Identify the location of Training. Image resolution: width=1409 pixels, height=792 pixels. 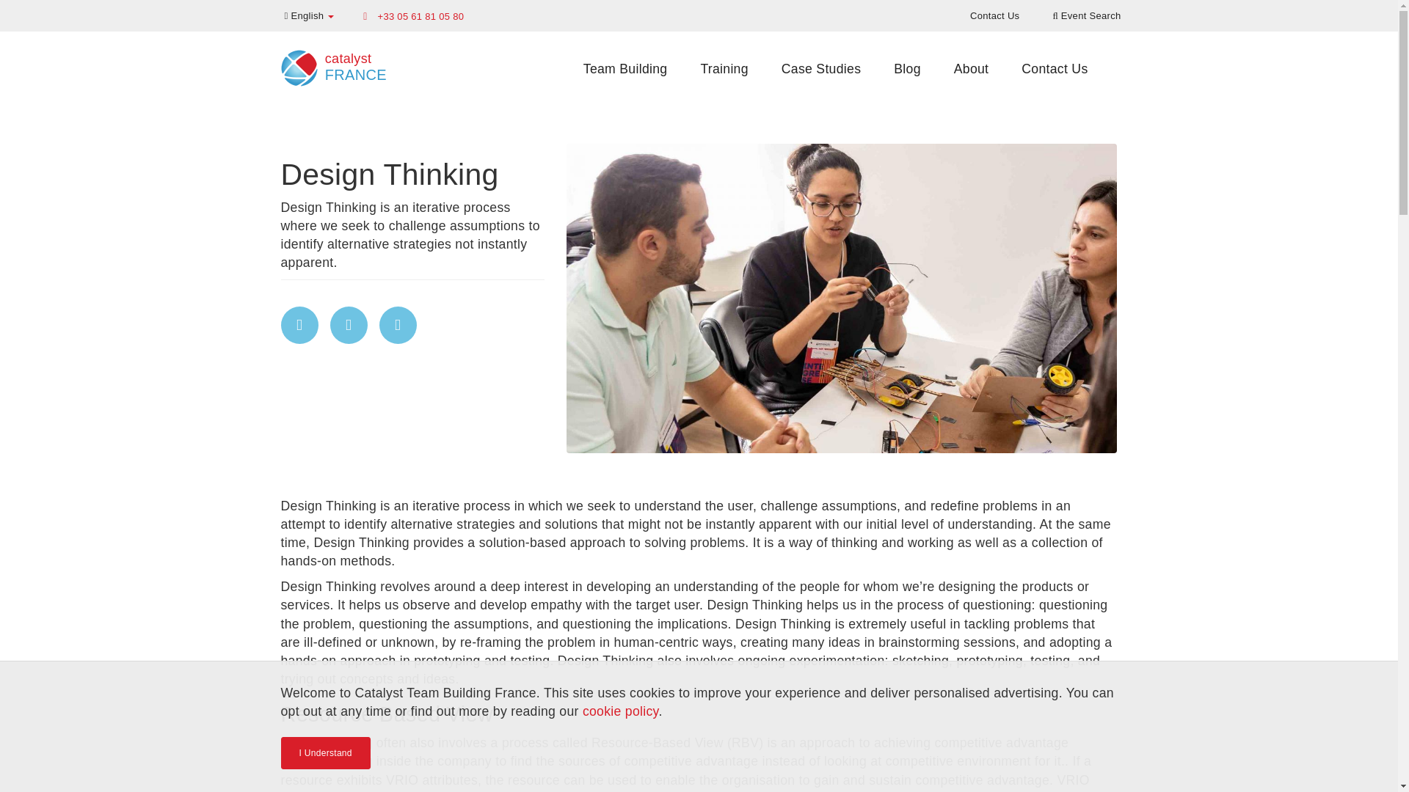
(724, 69).